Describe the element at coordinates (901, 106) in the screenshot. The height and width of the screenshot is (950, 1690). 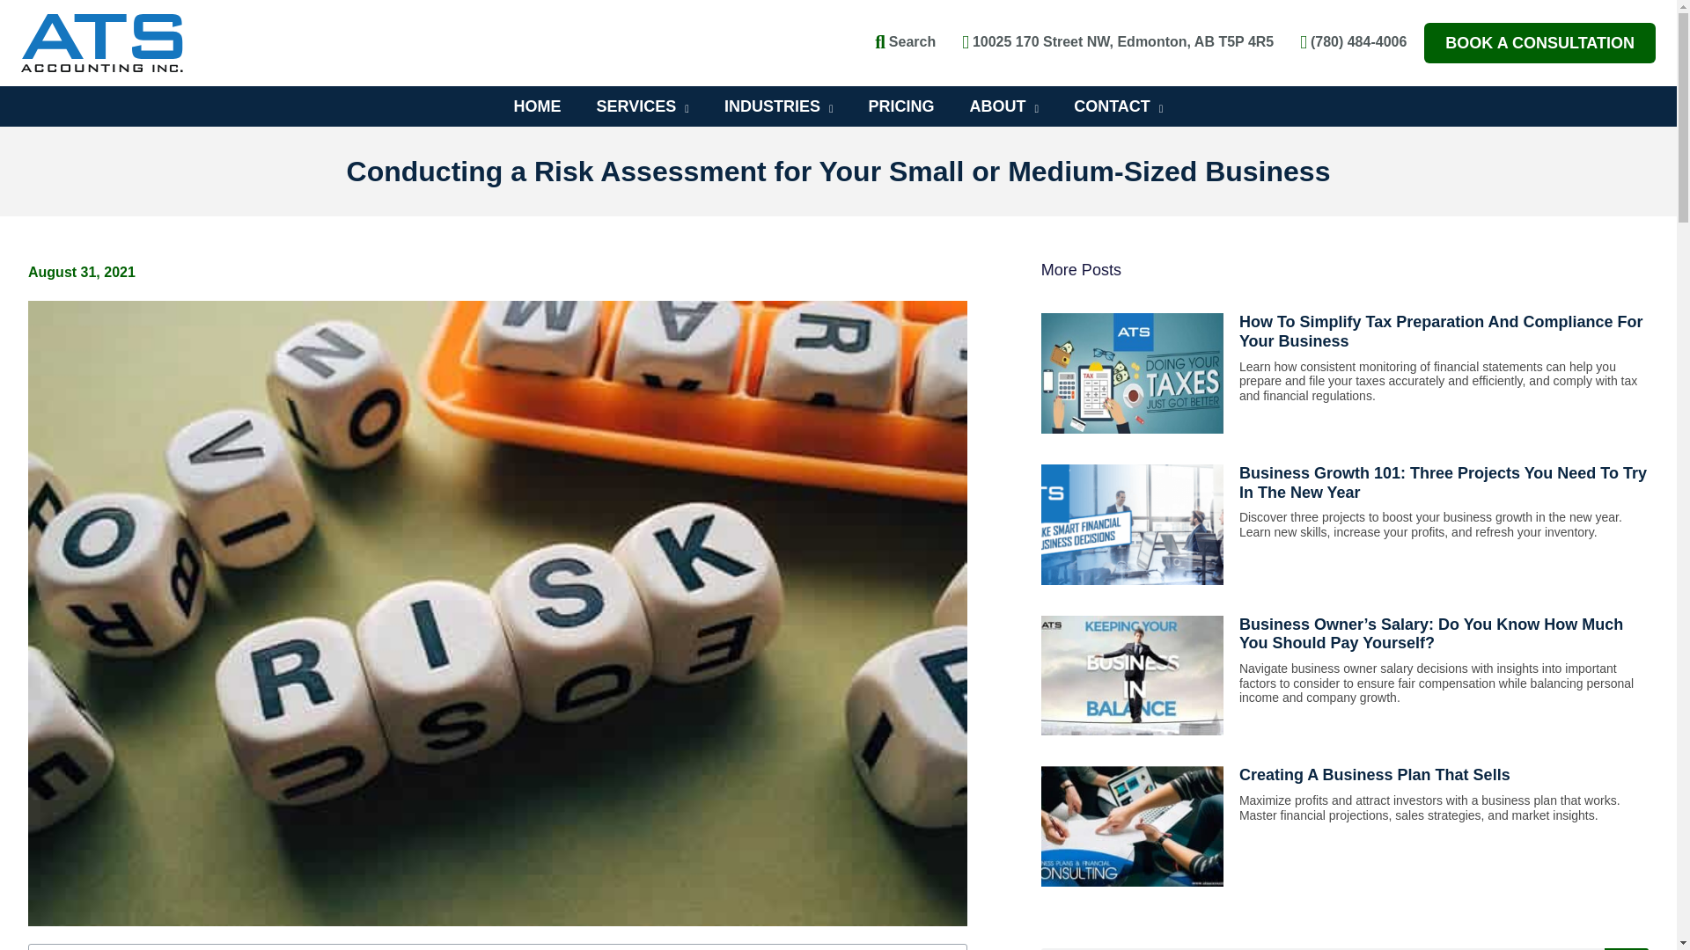
I see `PRICING` at that location.